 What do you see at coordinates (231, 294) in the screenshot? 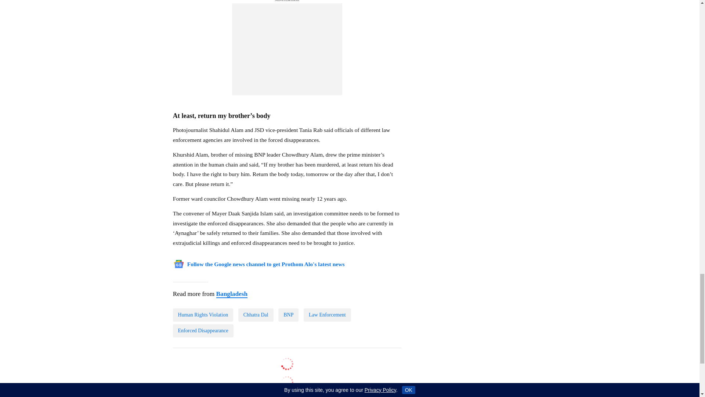
I see `Bangladesh` at bounding box center [231, 294].